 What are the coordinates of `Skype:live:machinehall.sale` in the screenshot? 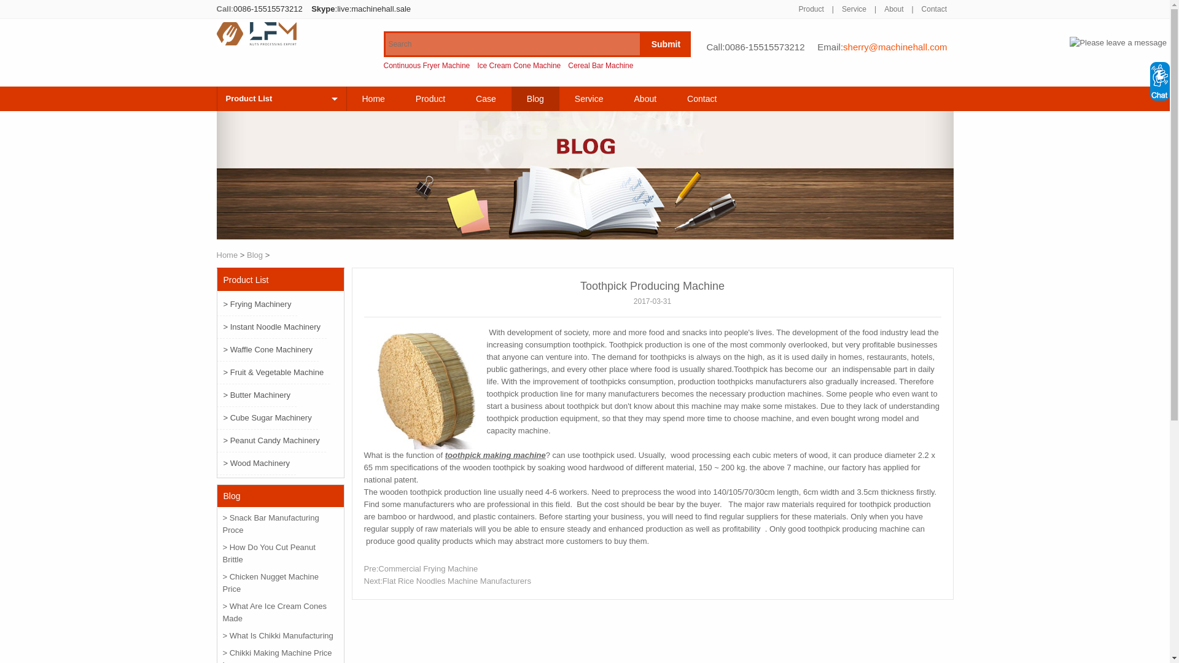 It's located at (360, 9).